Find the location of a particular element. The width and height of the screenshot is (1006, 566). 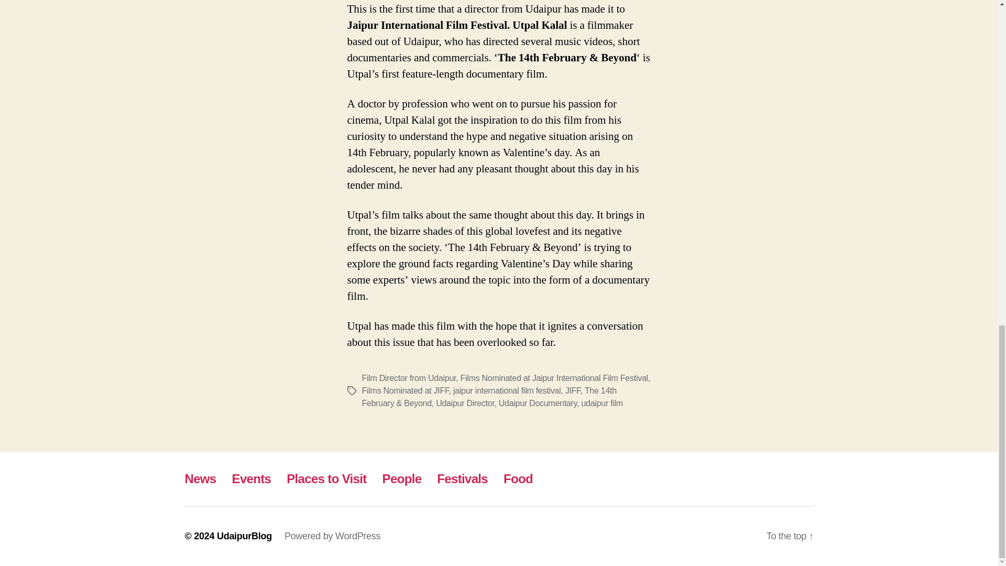

Udaipur Director is located at coordinates (464, 403).